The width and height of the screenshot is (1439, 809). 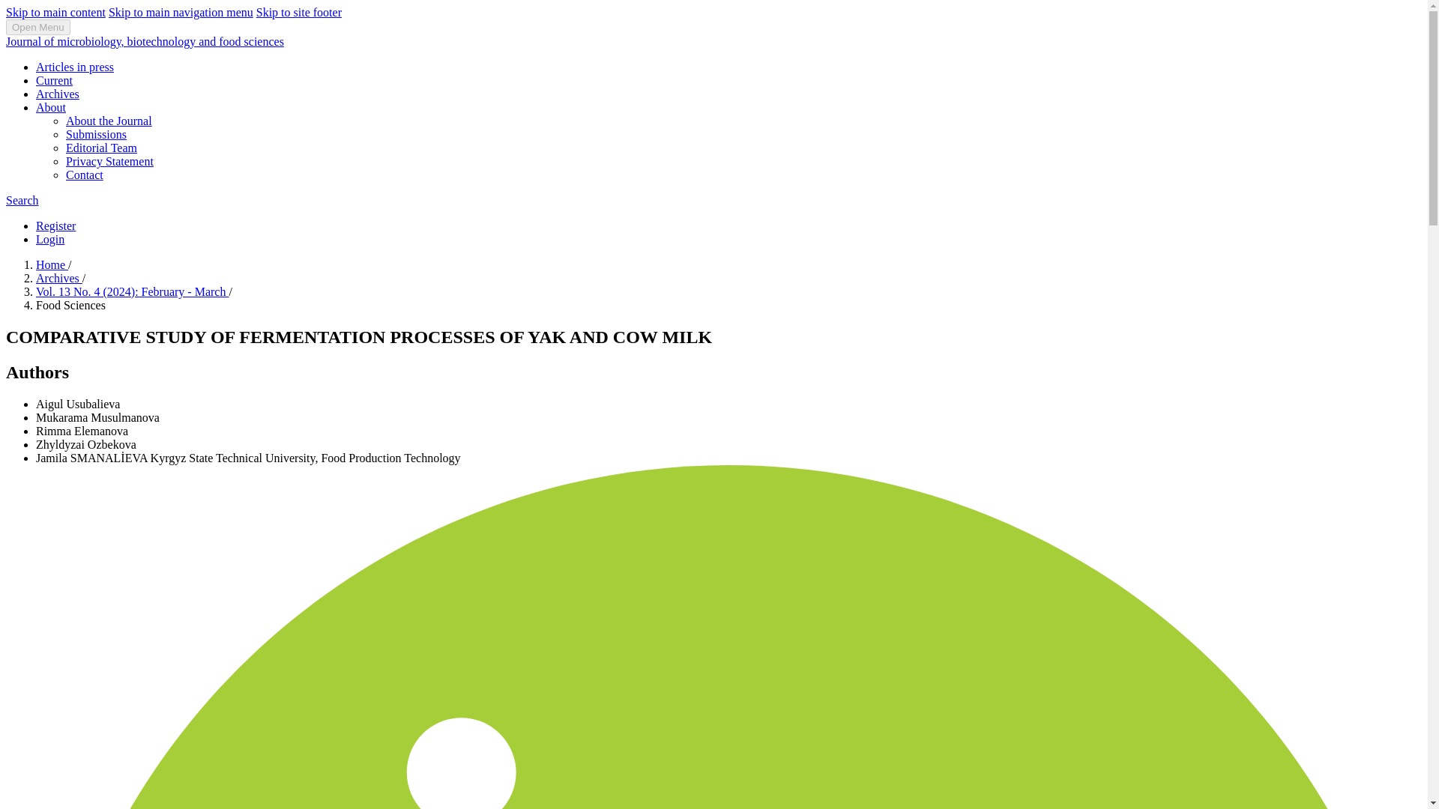 I want to click on Archives, so click(x=58, y=278).